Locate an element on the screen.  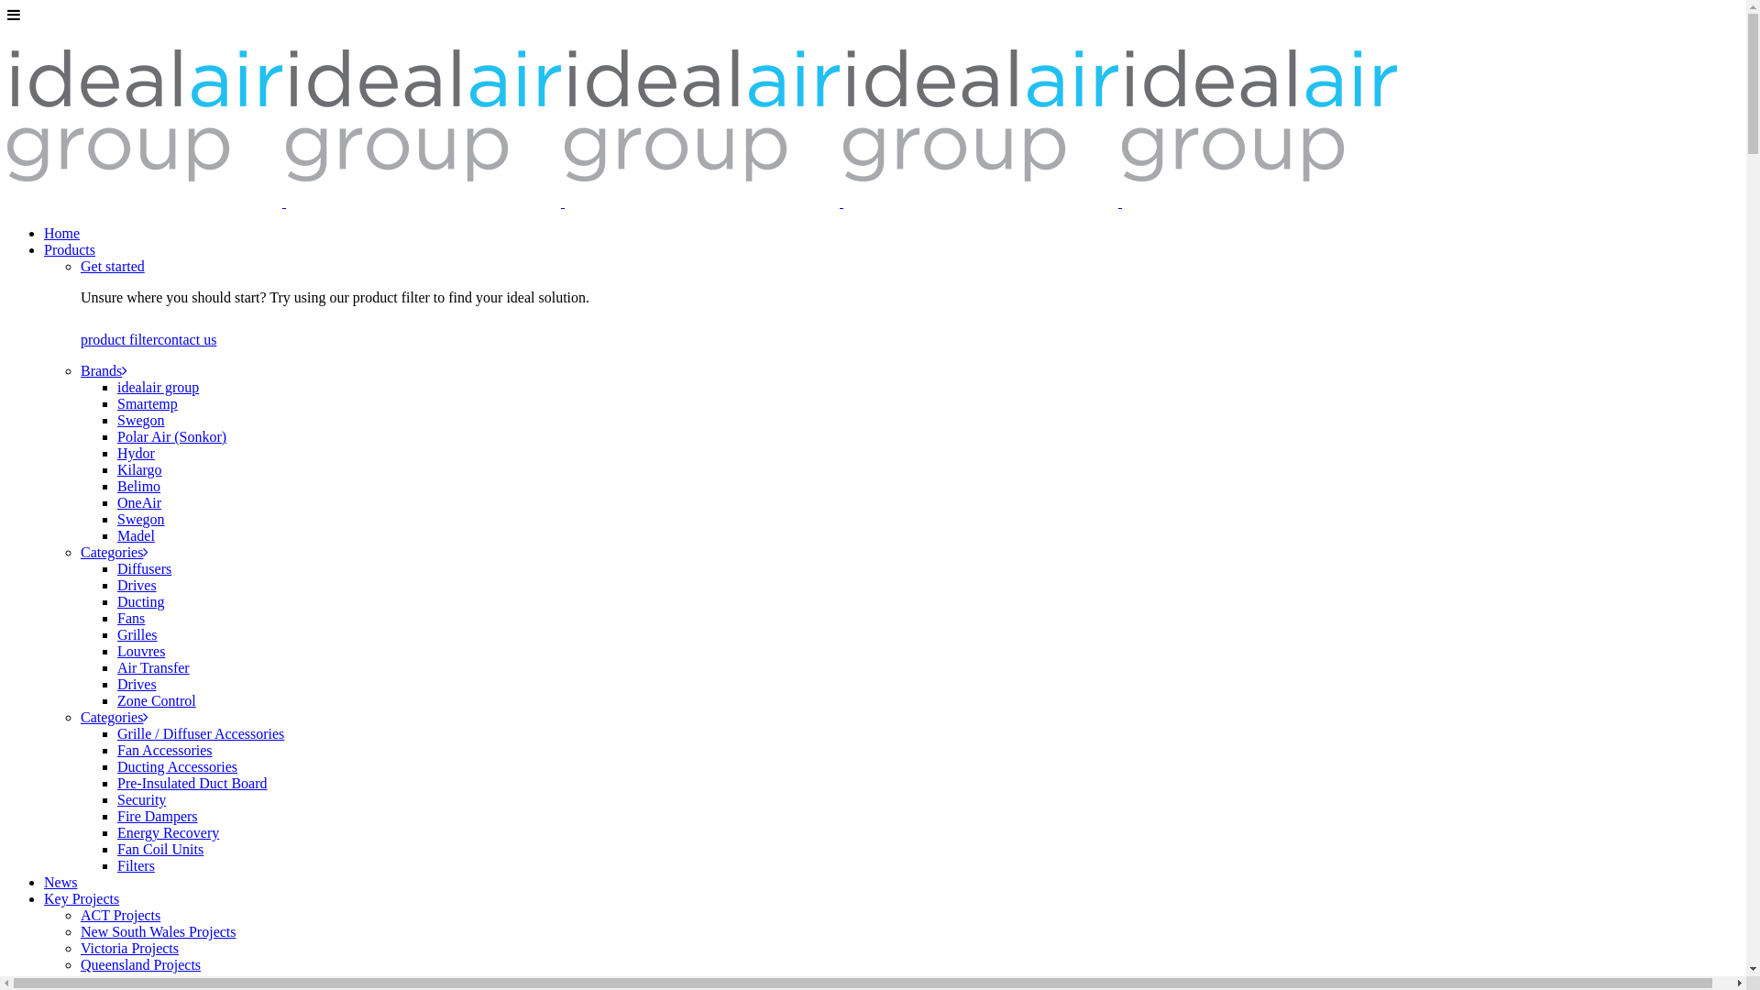
Victoria Projects is located at coordinates (130, 948).